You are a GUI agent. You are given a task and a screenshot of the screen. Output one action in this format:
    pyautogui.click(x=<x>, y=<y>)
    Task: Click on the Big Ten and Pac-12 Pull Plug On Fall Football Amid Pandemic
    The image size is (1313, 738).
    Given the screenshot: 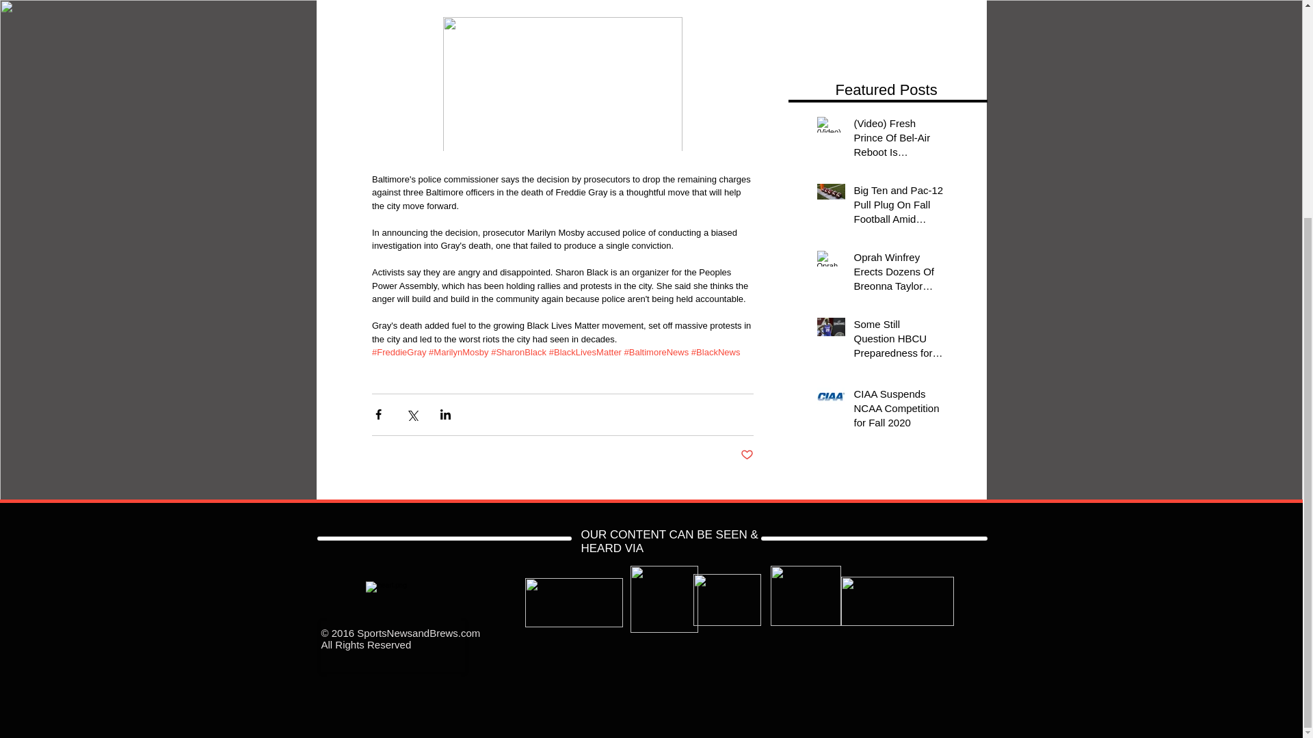 What is the action you would take?
    pyautogui.click(x=898, y=207)
    